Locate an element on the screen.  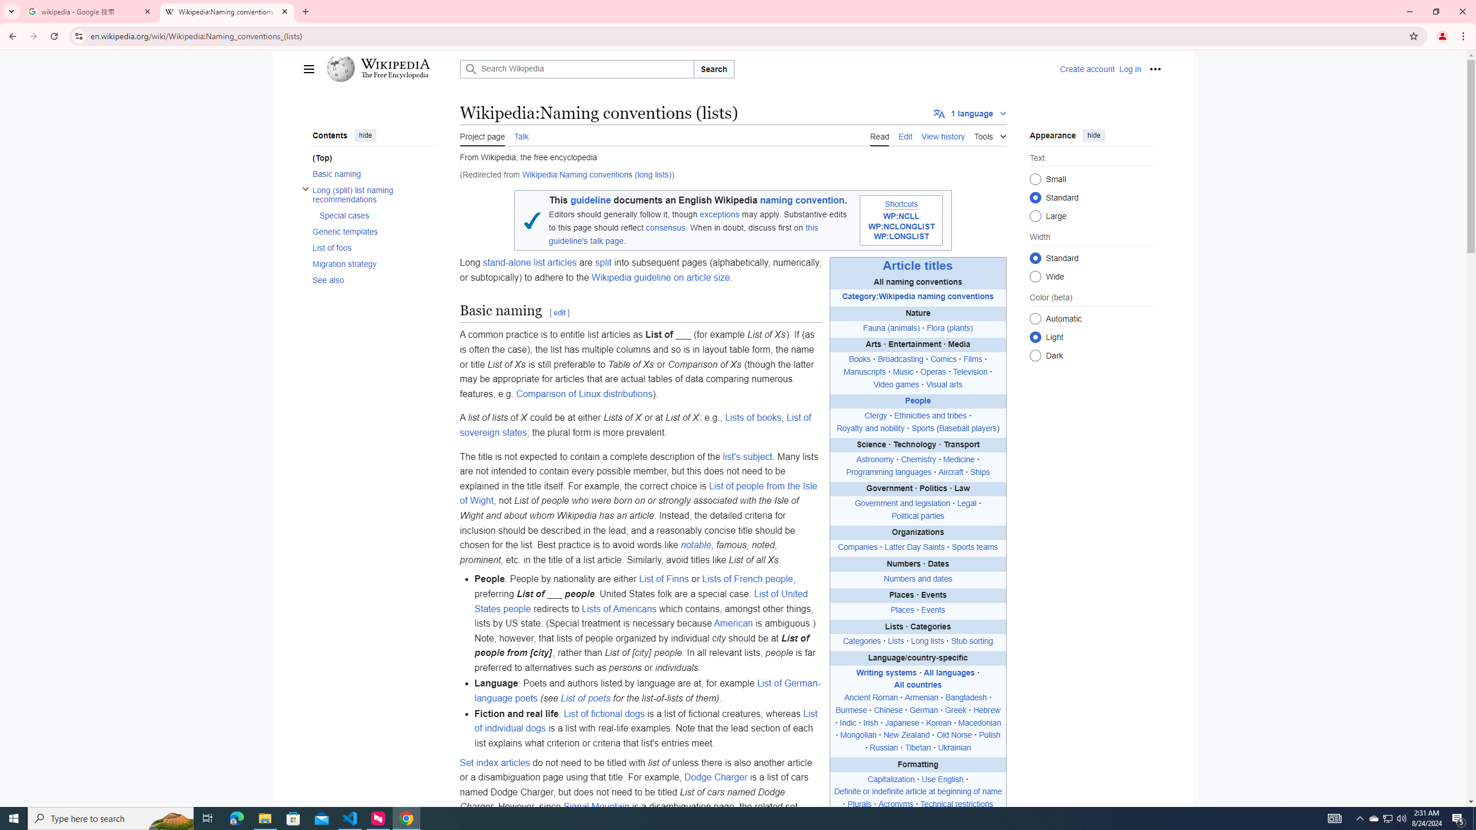
All languages is located at coordinates (950, 673).